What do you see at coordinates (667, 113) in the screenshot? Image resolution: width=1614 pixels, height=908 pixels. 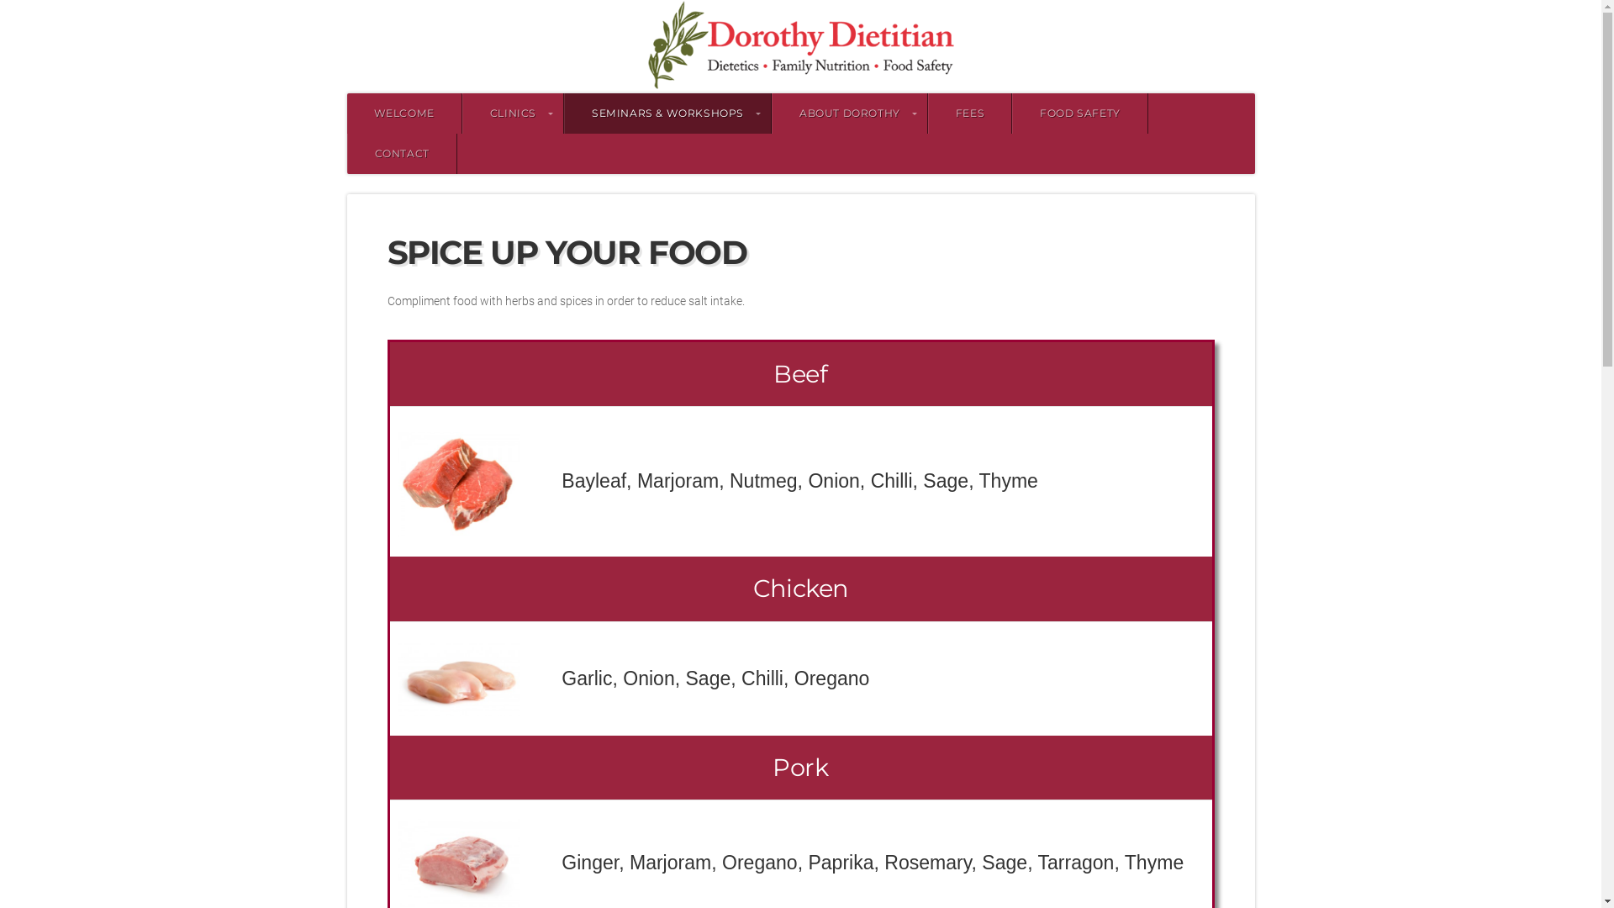 I see `SEMINARS & WORKSHOPS` at bounding box center [667, 113].